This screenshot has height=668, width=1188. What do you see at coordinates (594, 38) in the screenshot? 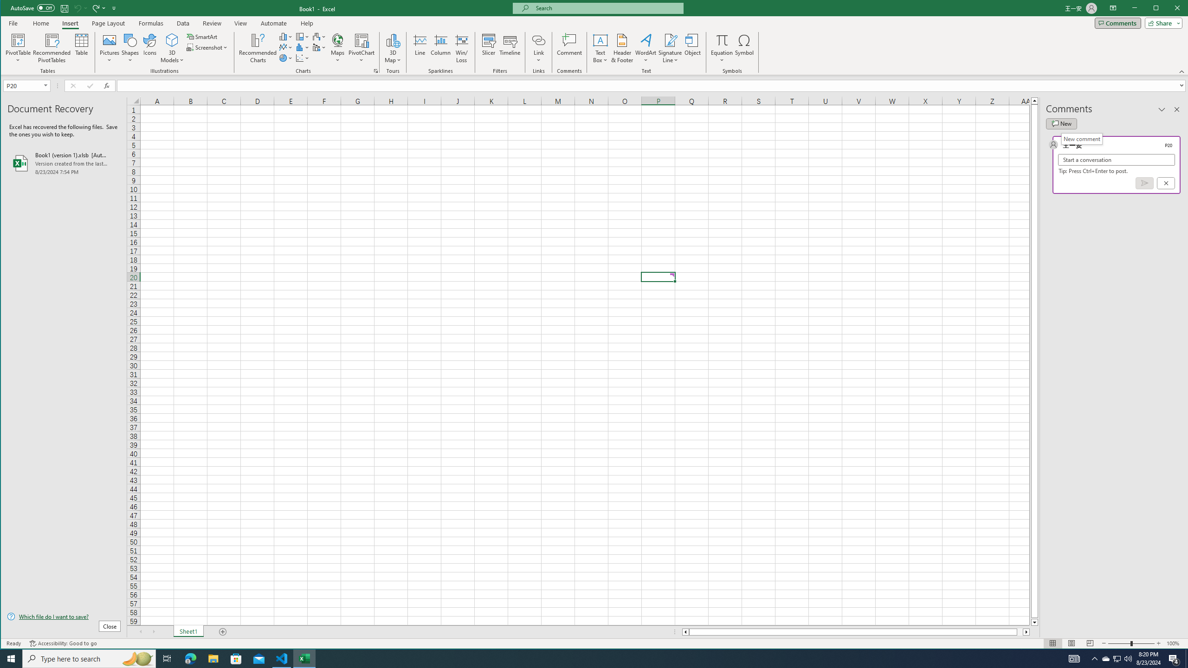
I see `Class: MsoCommandBar` at bounding box center [594, 38].